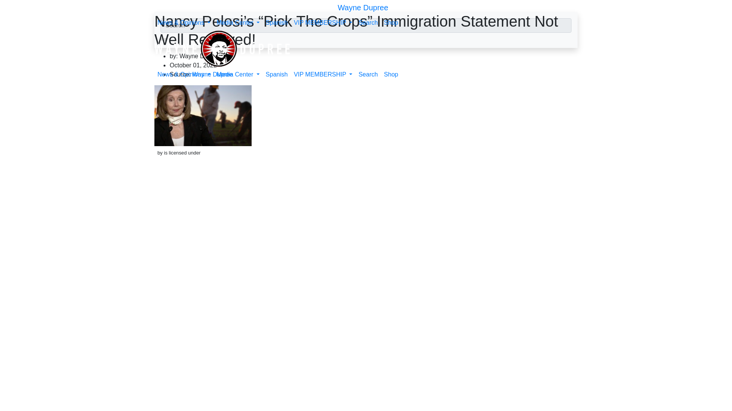 This screenshot has width=732, height=411. Describe the element at coordinates (238, 75) in the screenshot. I see `Media Center` at that location.